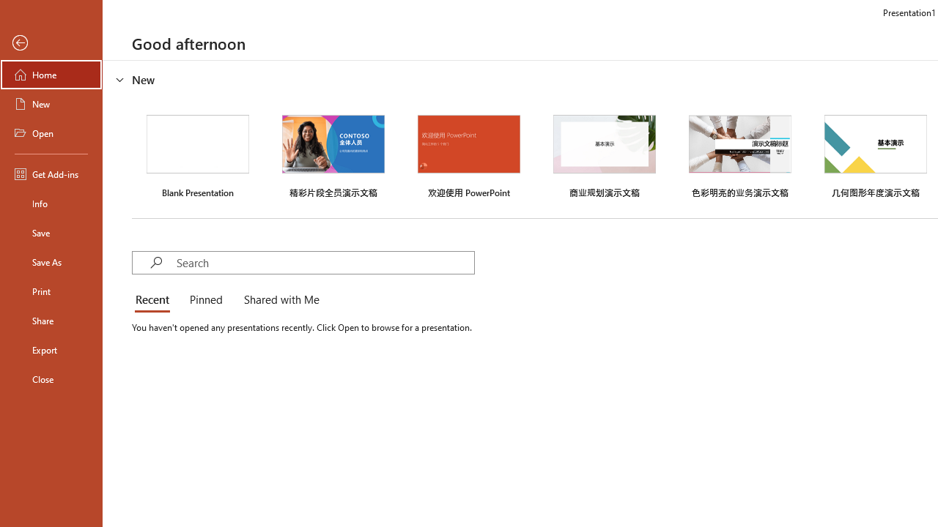 This screenshot has width=938, height=527. I want to click on Pinned, so click(205, 300).